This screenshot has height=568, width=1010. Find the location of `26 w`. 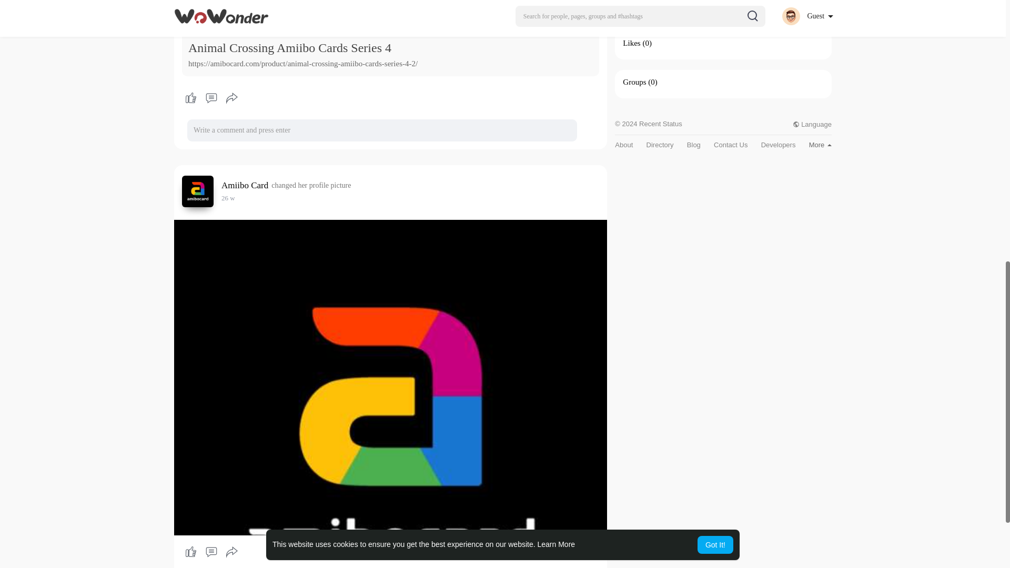

26 w is located at coordinates (228, 198).